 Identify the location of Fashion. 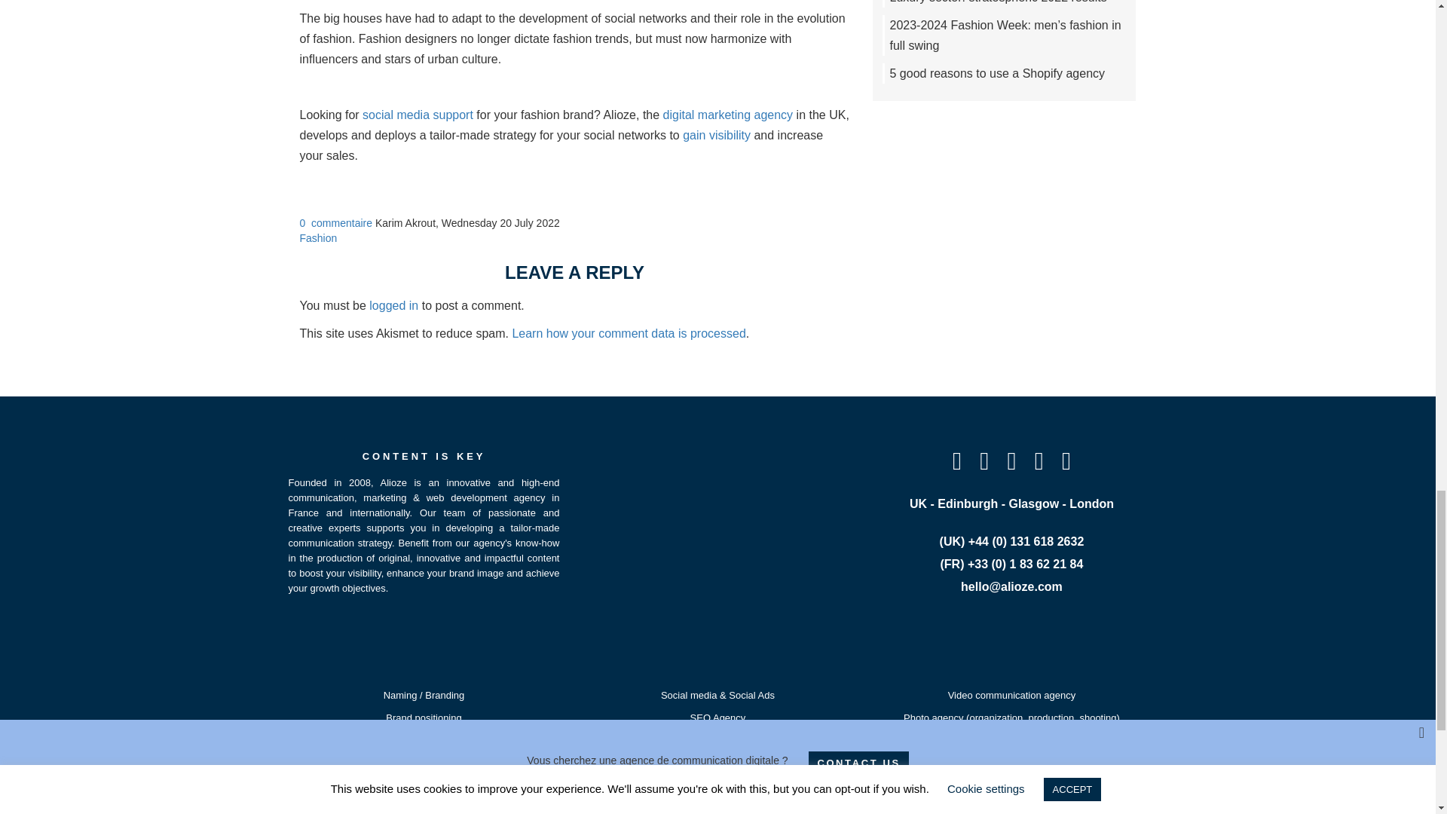
(318, 238).